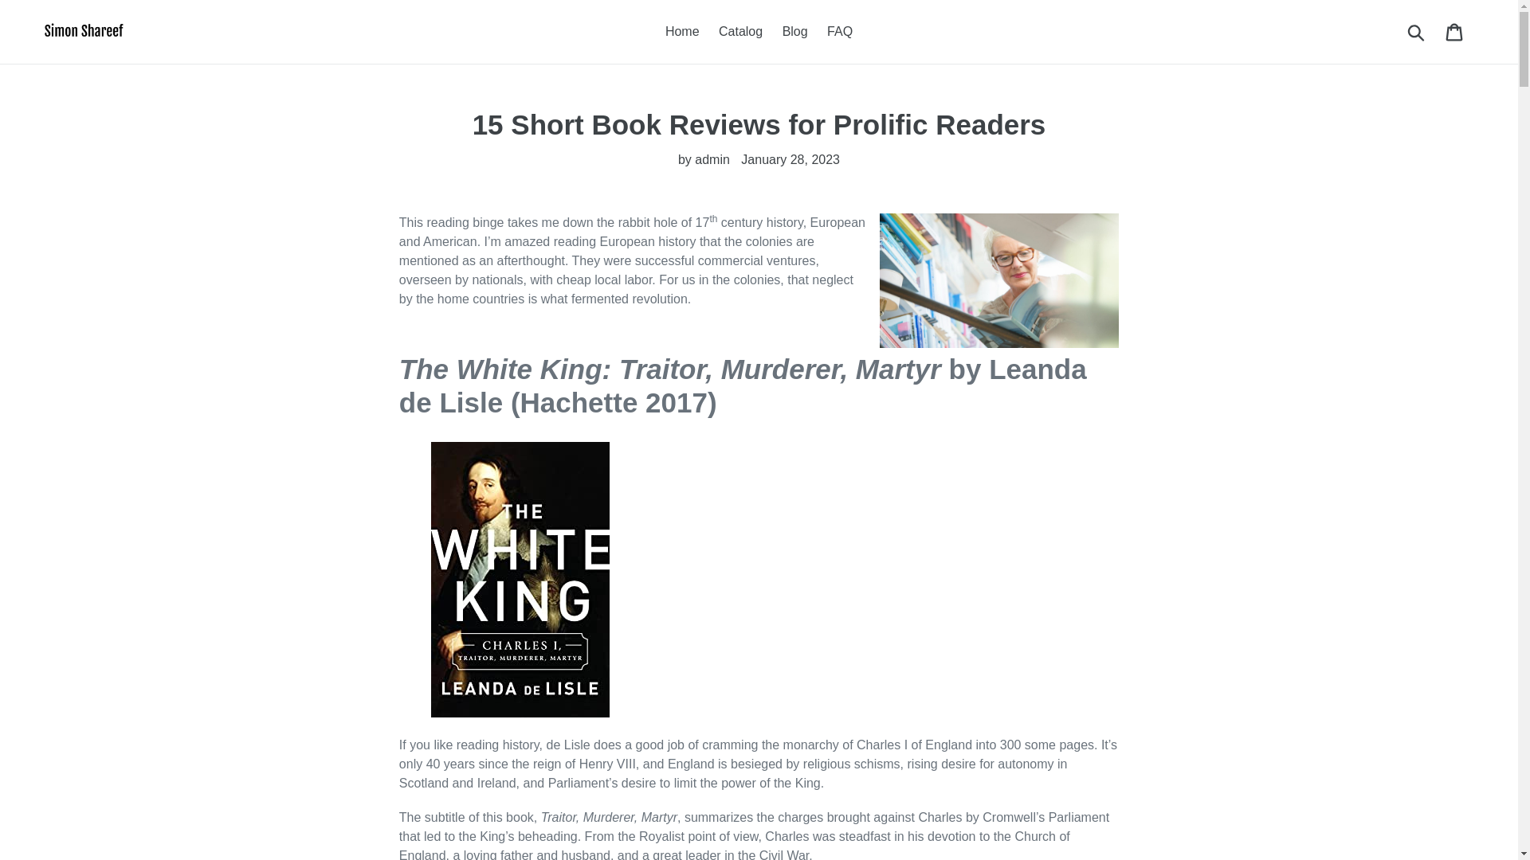  Describe the element at coordinates (839, 32) in the screenshot. I see `FAQ` at that location.